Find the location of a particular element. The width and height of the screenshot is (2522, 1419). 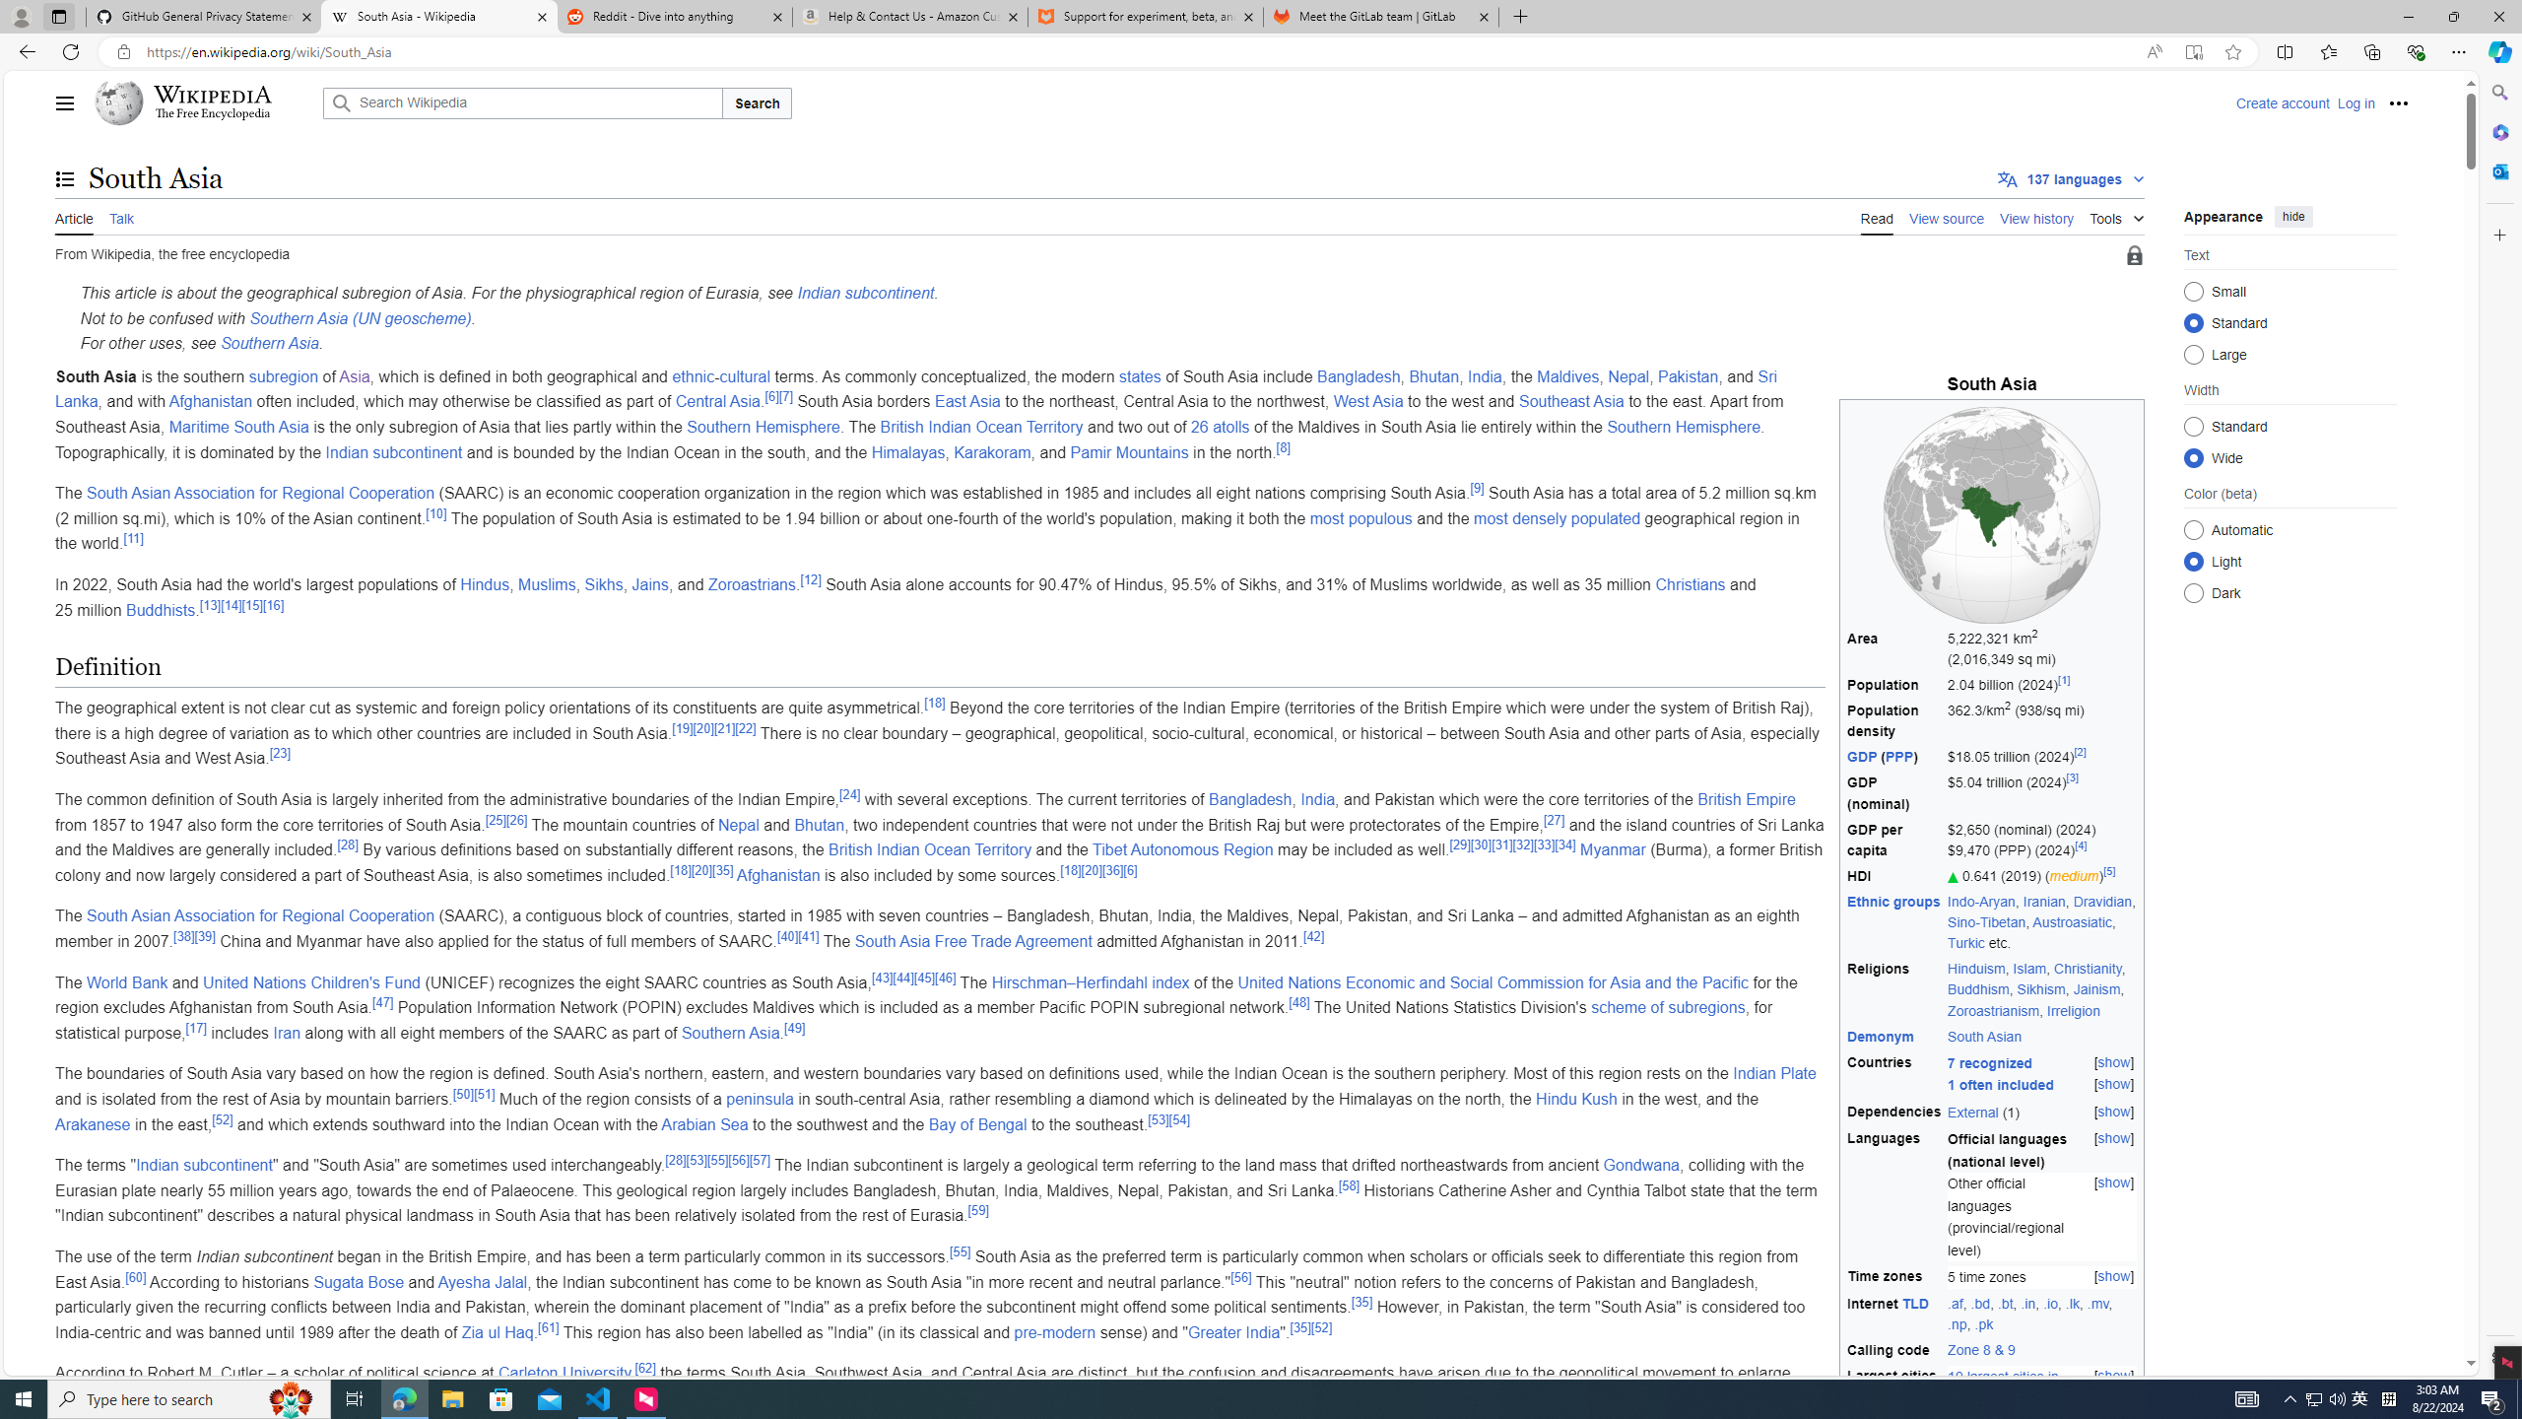

[22] is located at coordinates (745, 728).